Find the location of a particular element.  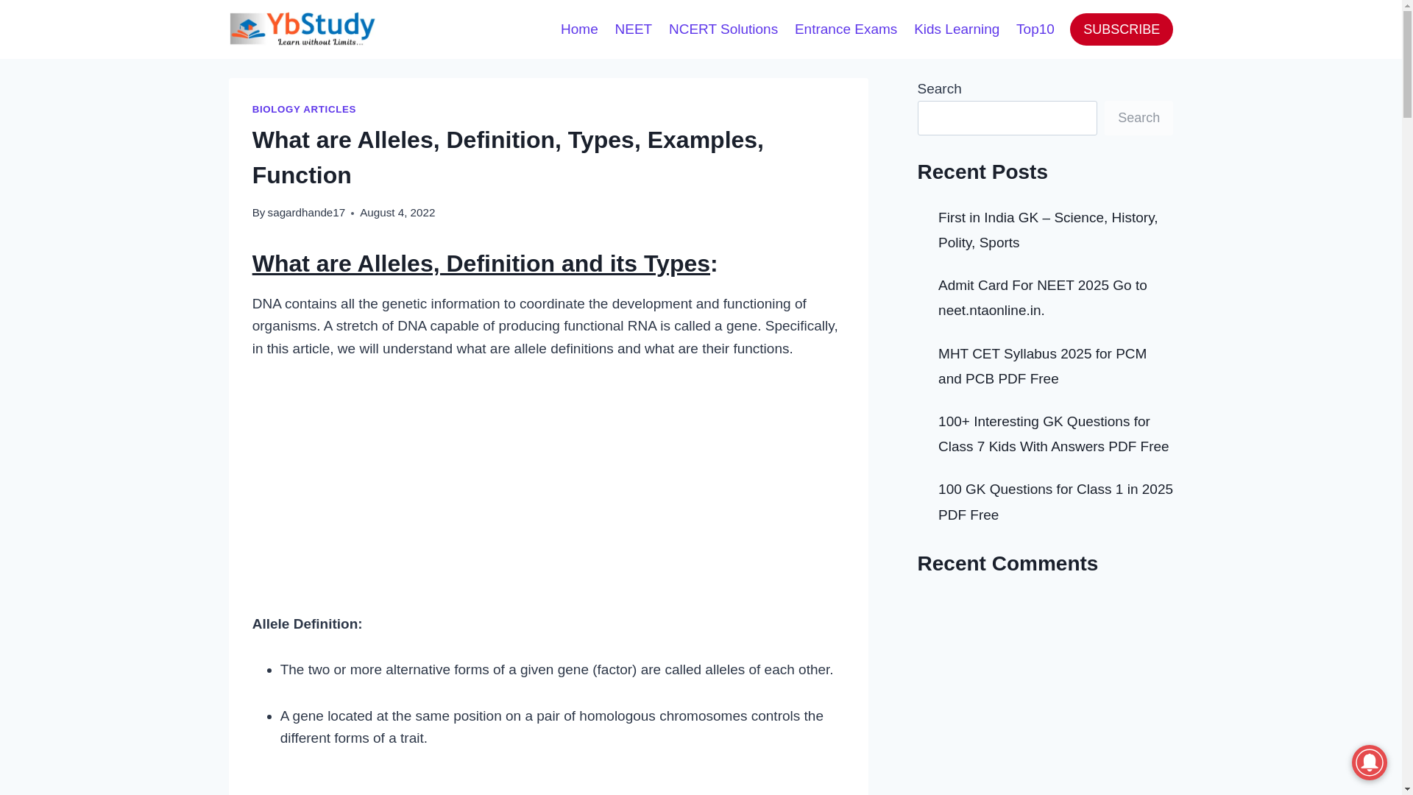

Top10 is located at coordinates (1036, 28).